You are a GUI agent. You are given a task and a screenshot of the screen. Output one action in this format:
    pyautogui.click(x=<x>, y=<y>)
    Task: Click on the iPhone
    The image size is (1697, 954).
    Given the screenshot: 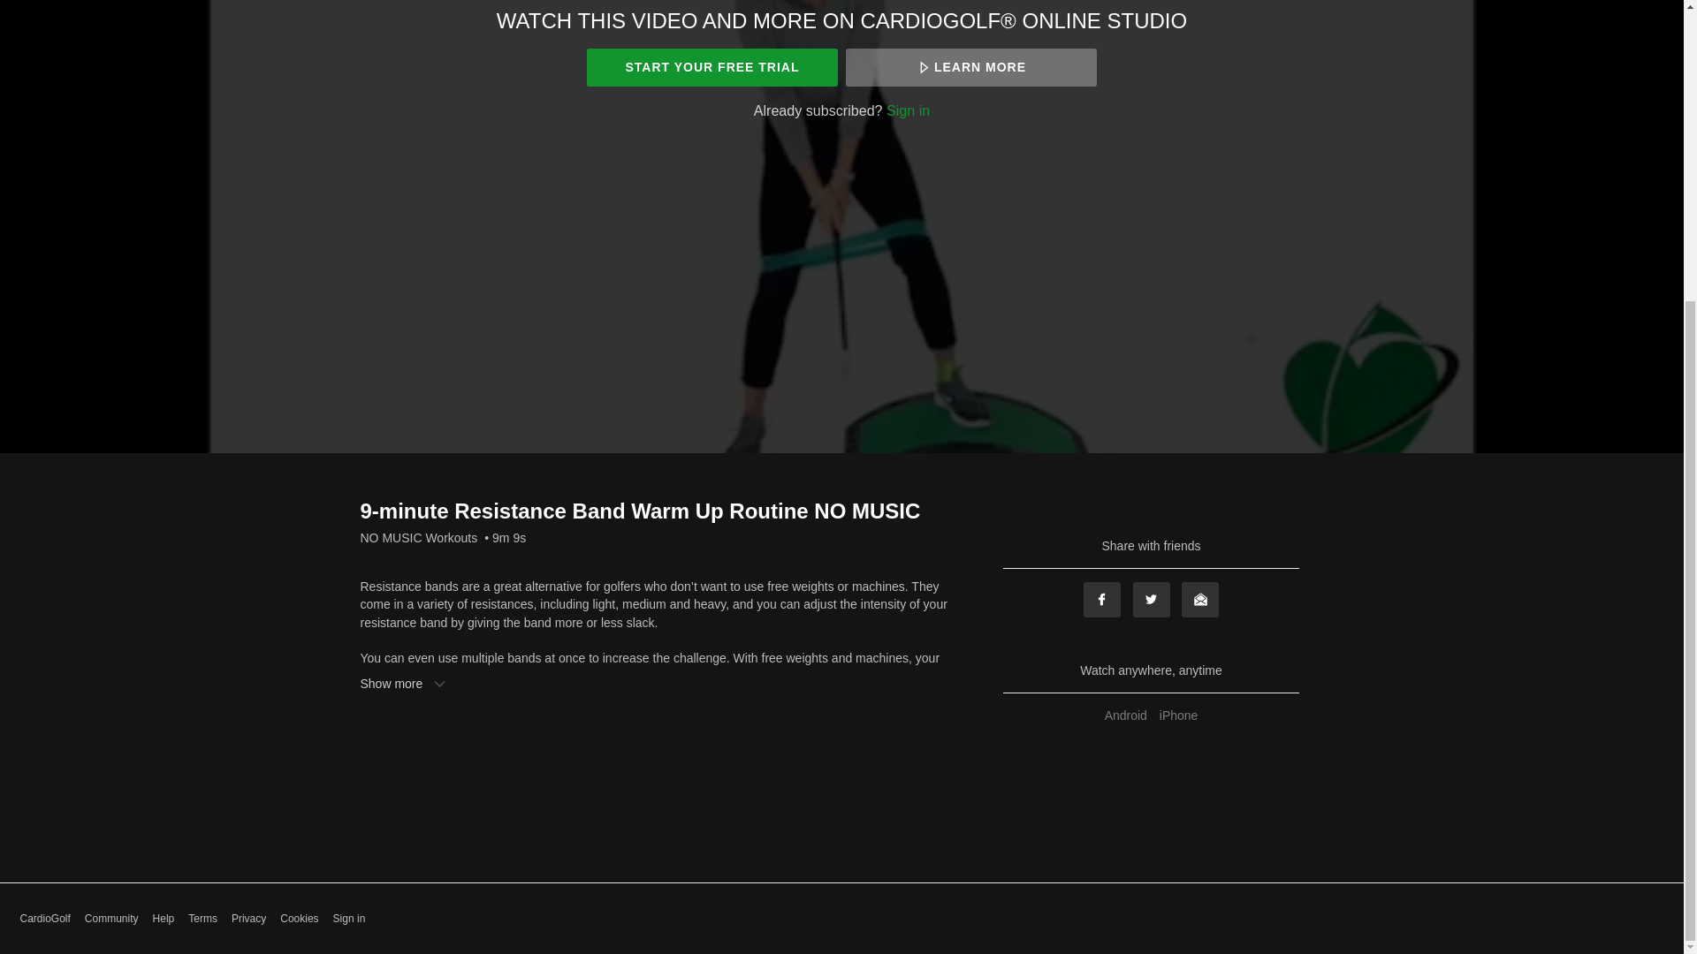 What is the action you would take?
    pyautogui.click(x=1179, y=715)
    